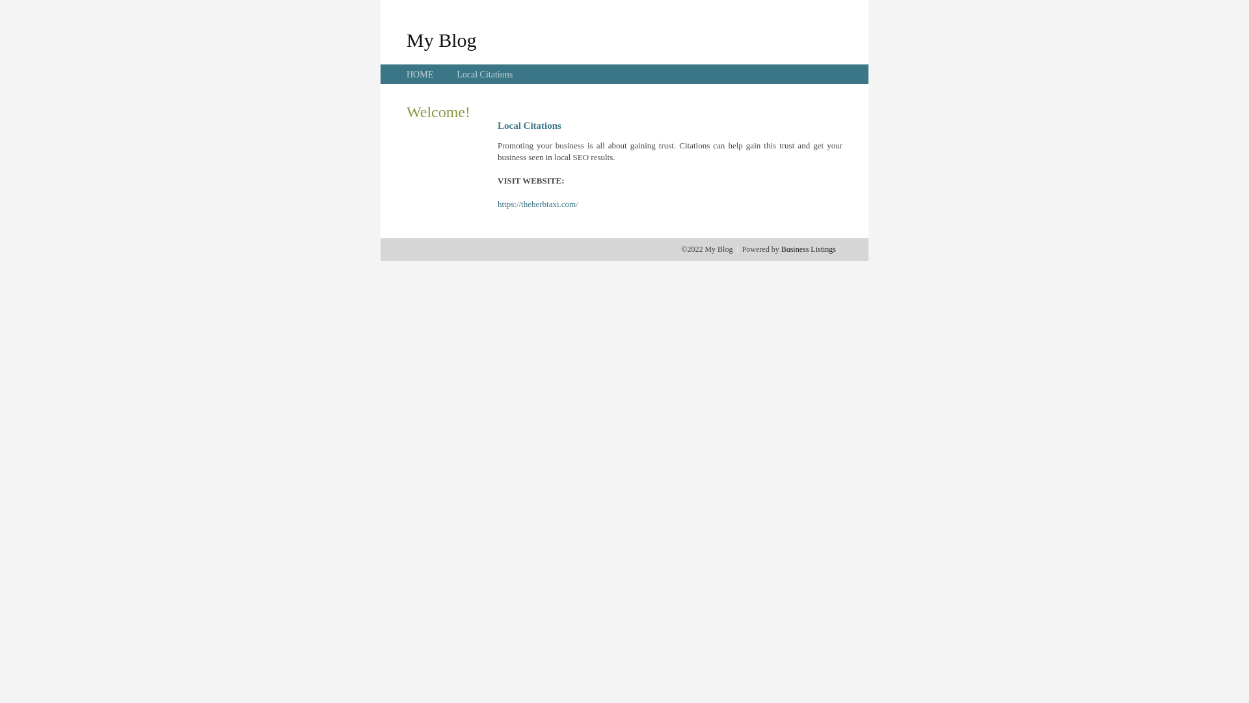 The width and height of the screenshot is (1249, 703). What do you see at coordinates (809, 249) in the screenshot?
I see `Business Listings` at bounding box center [809, 249].